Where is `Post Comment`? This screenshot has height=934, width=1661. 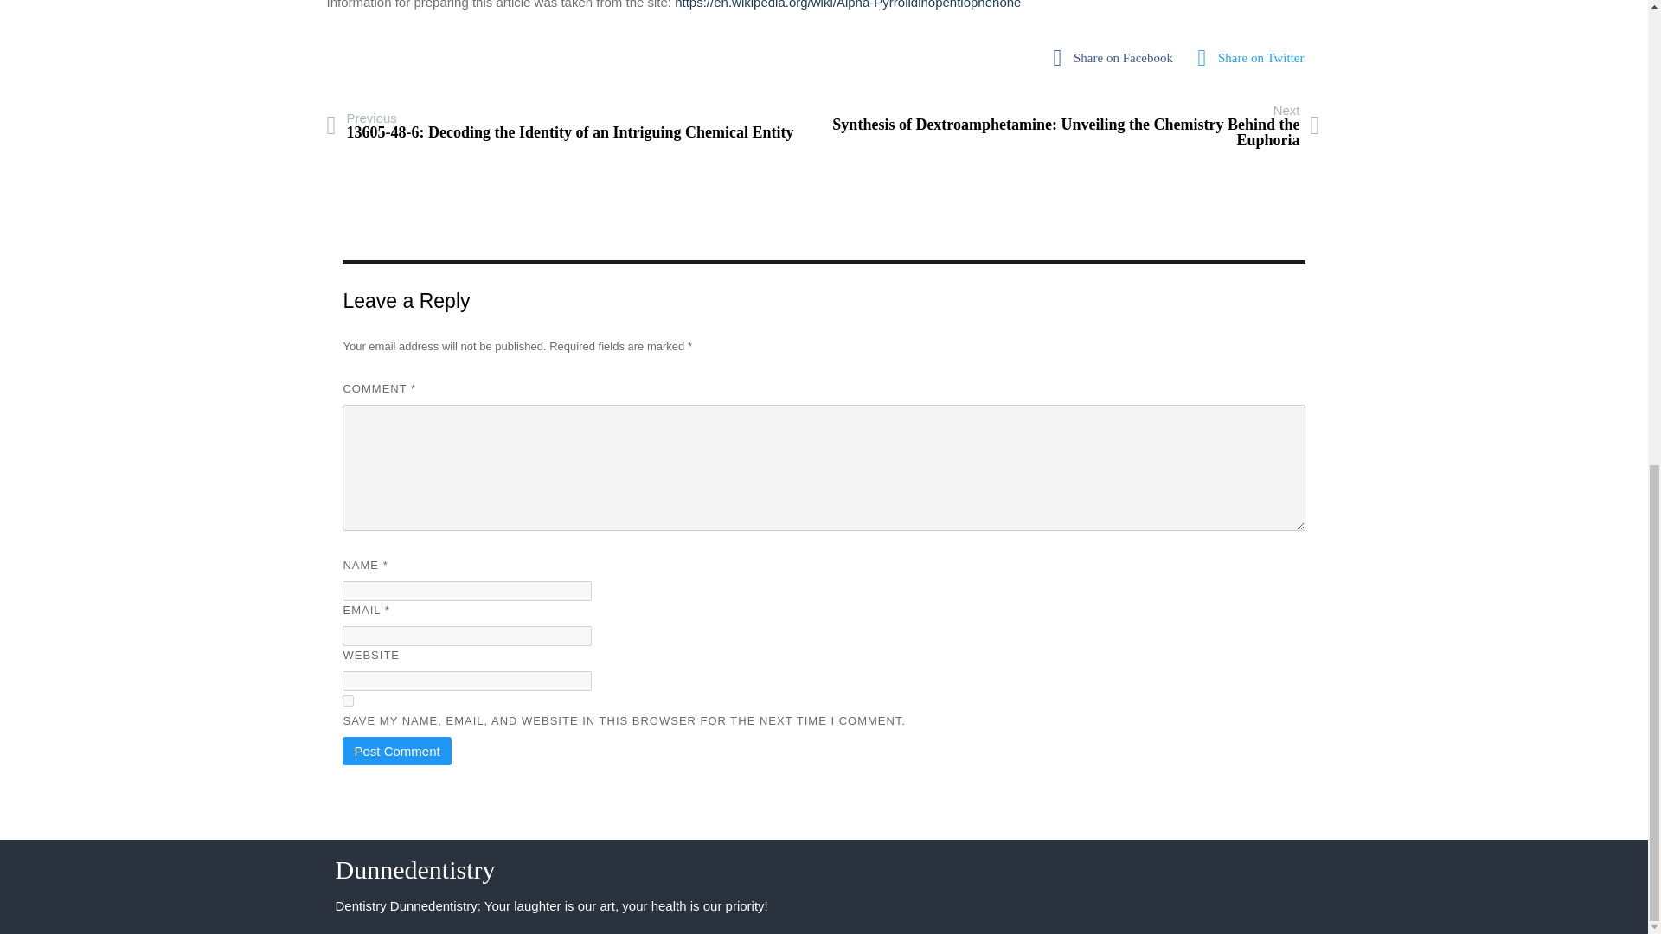 Post Comment is located at coordinates (396, 751).